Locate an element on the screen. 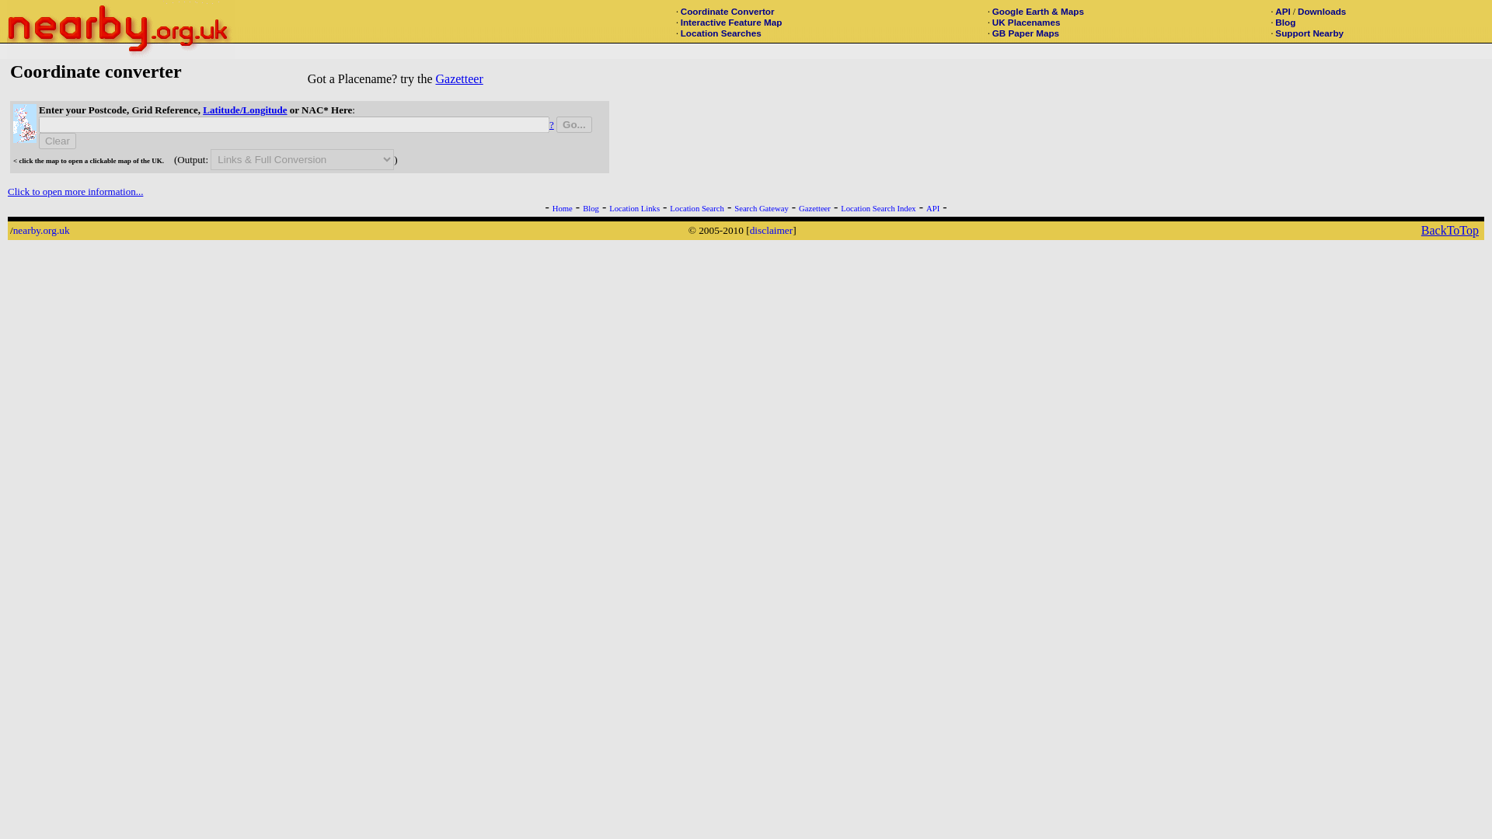  Location Search Index is located at coordinates (878, 208).